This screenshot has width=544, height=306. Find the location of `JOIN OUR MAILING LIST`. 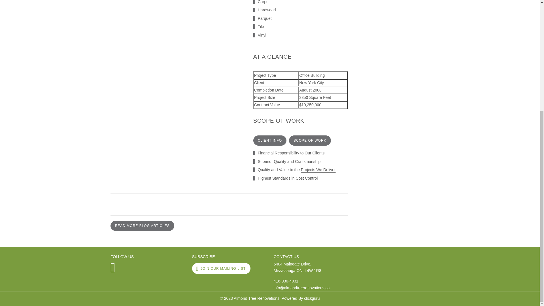

JOIN OUR MAILING LIST is located at coordinates (221, 268).